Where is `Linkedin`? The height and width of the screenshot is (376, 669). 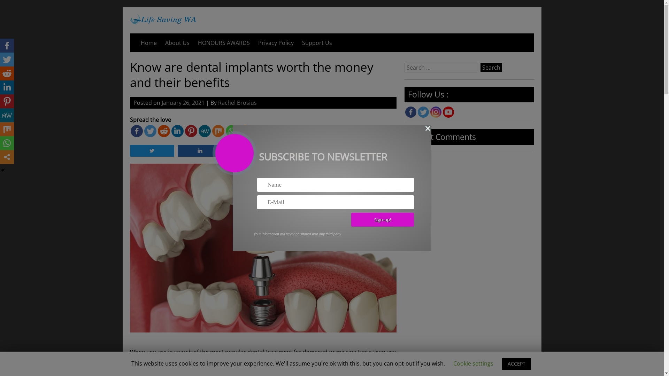 Linkedin is located at coordinates (7, 87).